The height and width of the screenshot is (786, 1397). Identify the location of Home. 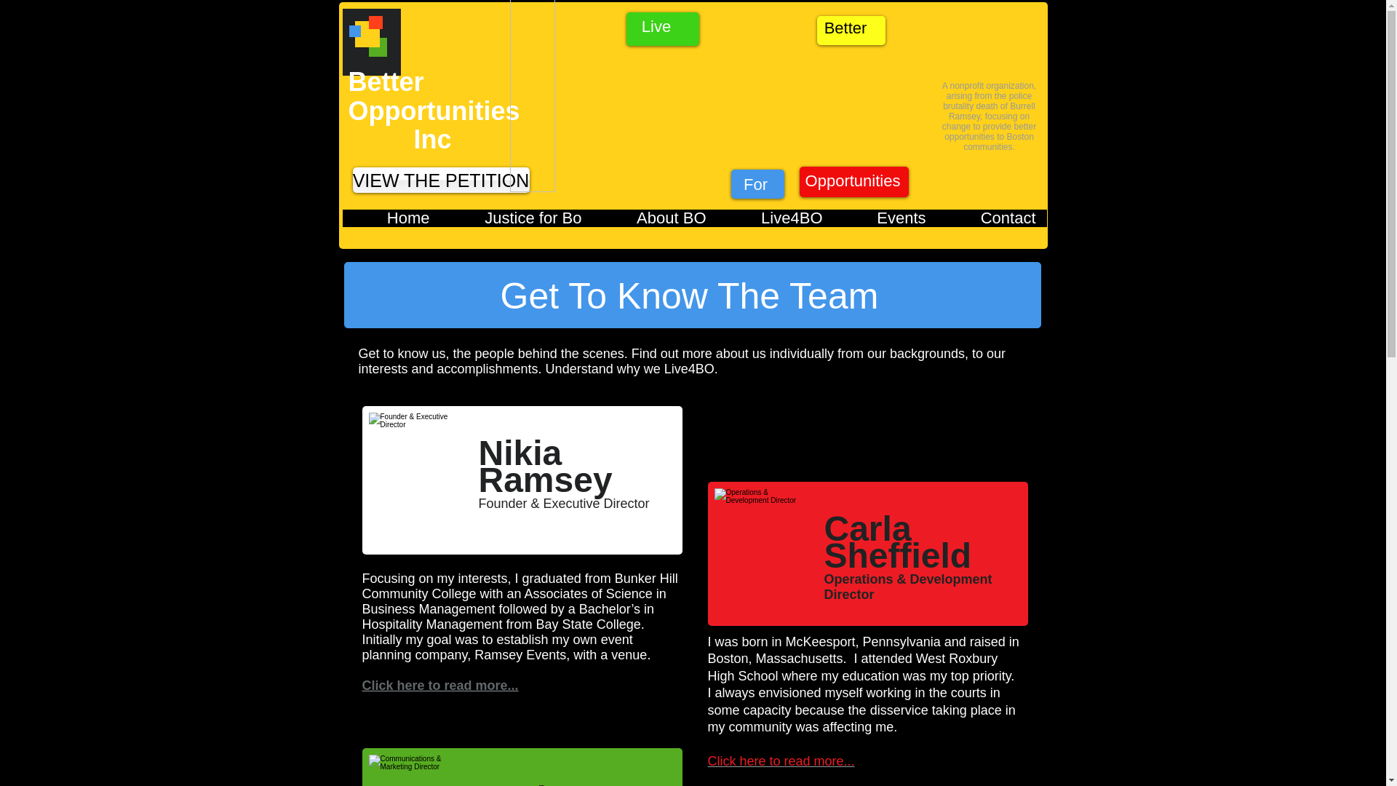
(391, 223).